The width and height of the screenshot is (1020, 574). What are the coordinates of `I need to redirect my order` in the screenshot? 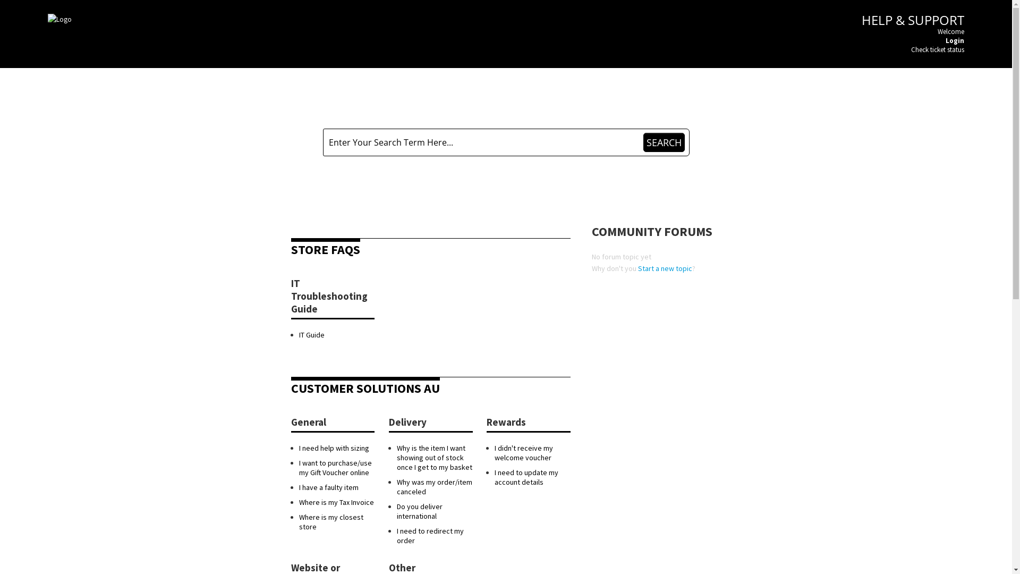 It's located at (430, 536).